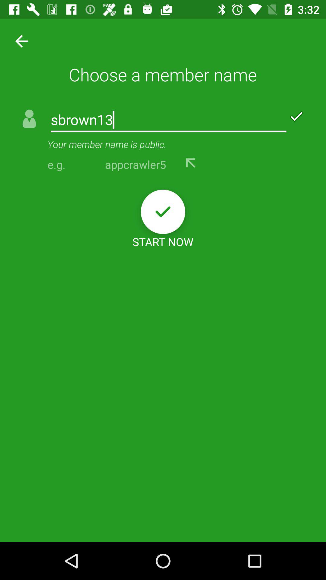 The width and height of the screenshot is (326, 580). What do you see at coordinates (191, 163) in the screenshot?
I see `use this username` at bounding box center [191, 163].